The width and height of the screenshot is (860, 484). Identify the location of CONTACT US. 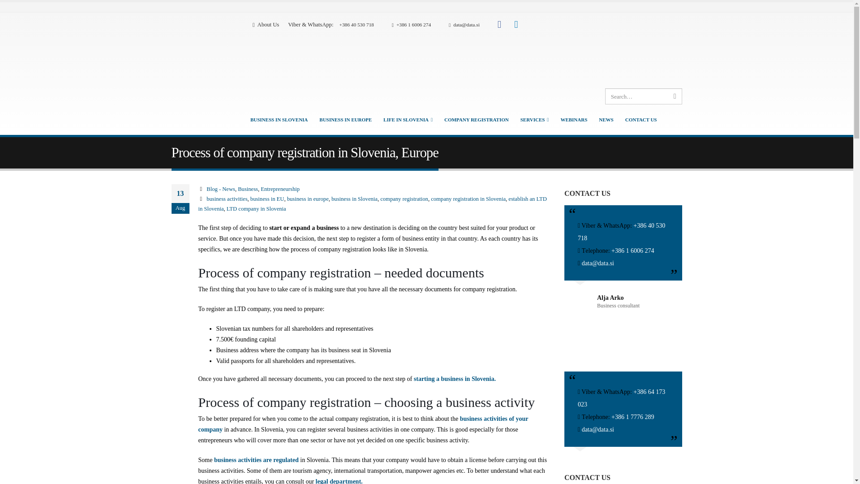
(641, 119).